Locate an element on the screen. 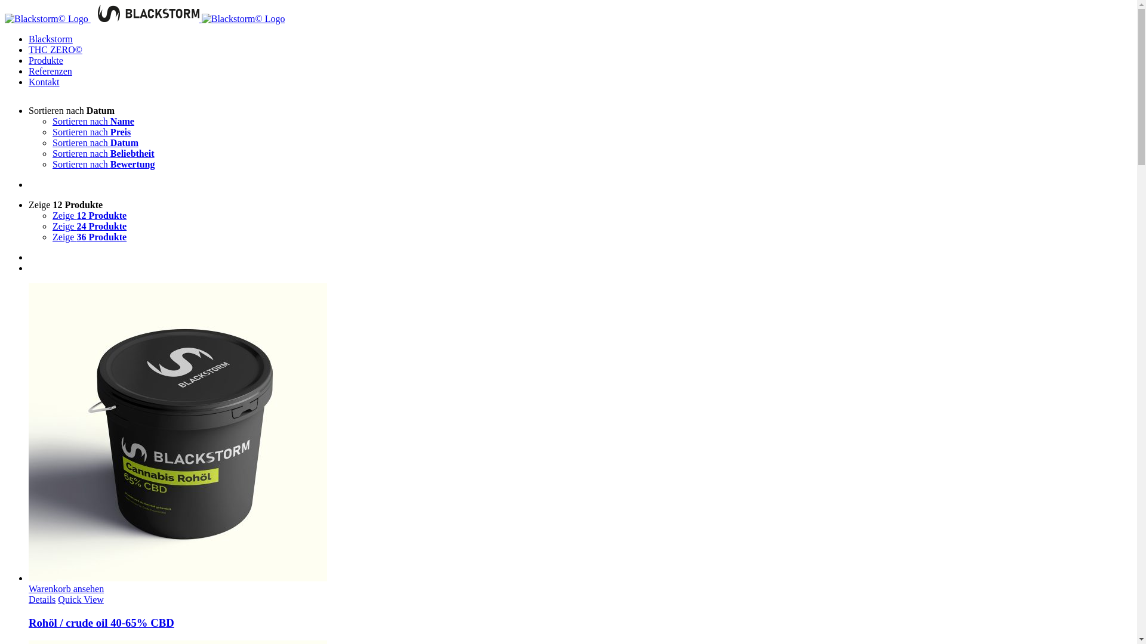  Sortieren nach Datum is located at coordinates (95, 143).